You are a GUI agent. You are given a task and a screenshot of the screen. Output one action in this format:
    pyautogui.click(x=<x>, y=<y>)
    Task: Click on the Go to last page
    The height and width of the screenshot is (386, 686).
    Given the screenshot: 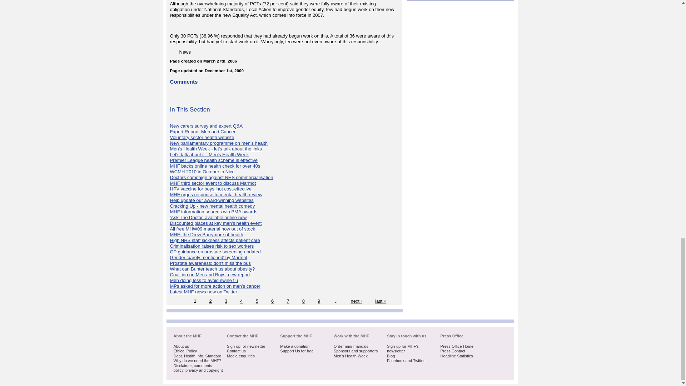 What is the action you would take?
    pyautogui.click(x=381, y=301)
    